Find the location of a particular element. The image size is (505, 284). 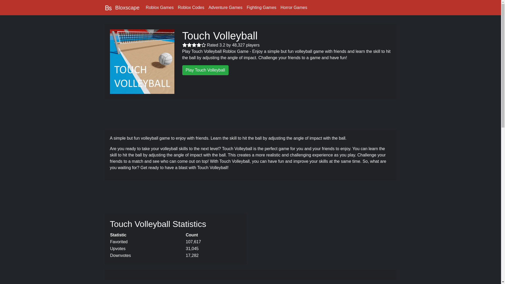

Bloxscape is located at coordinates (122, 7).